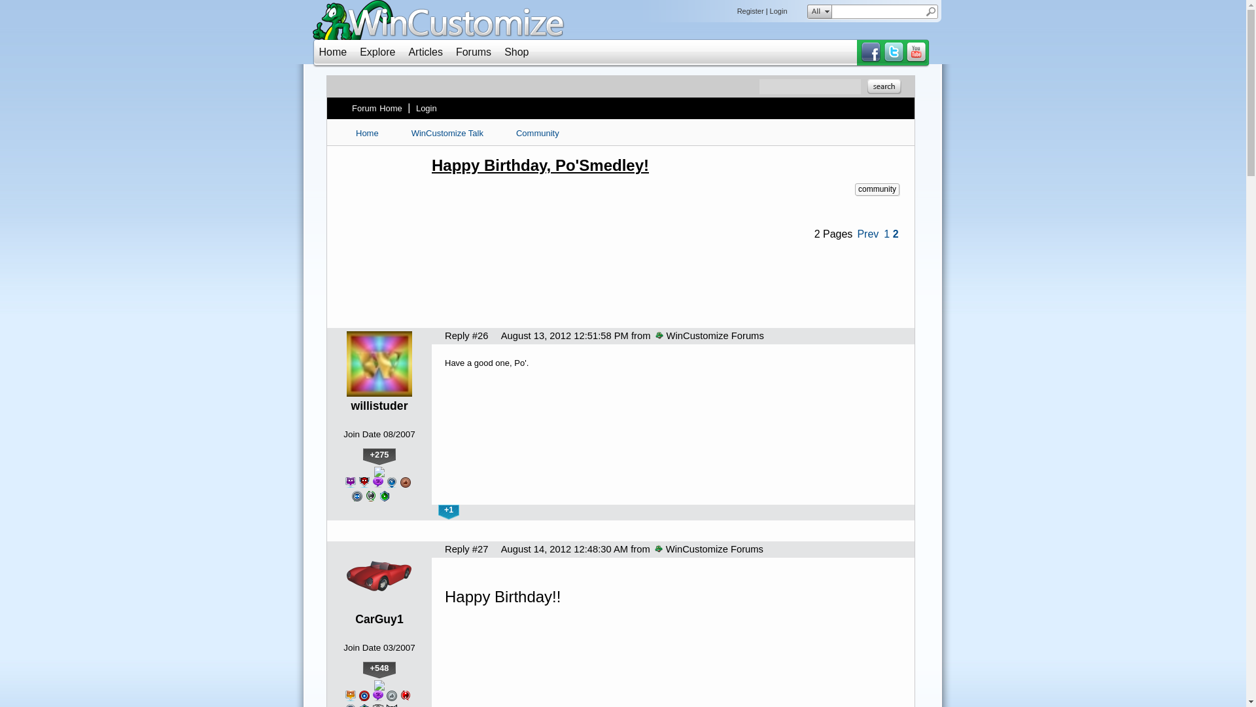 Image resolution: width=1256 pixels, height=707 pixels. What do you see at coordinates (427, 108) in the screenshot?
I see `Login` at bounding box center [427, 108].